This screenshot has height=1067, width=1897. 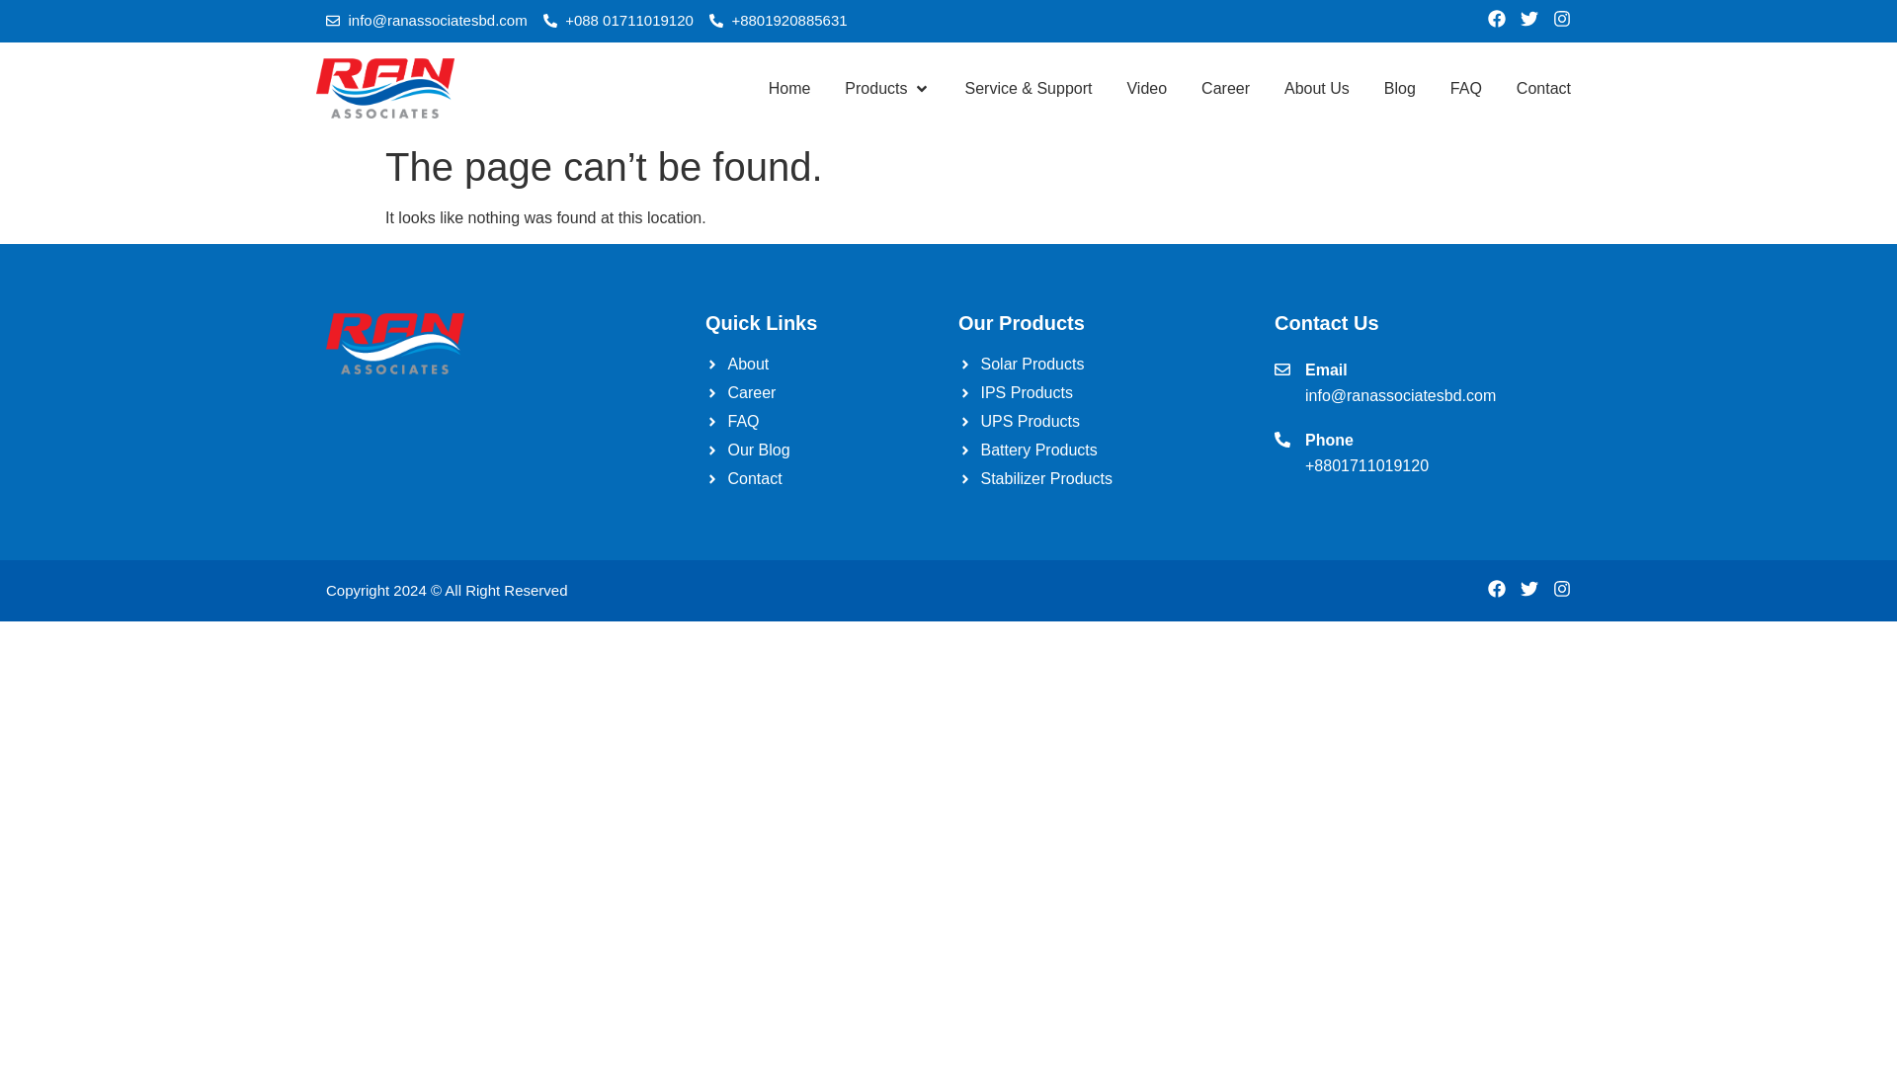 I want to click on Career, so click(x=822, y=393).